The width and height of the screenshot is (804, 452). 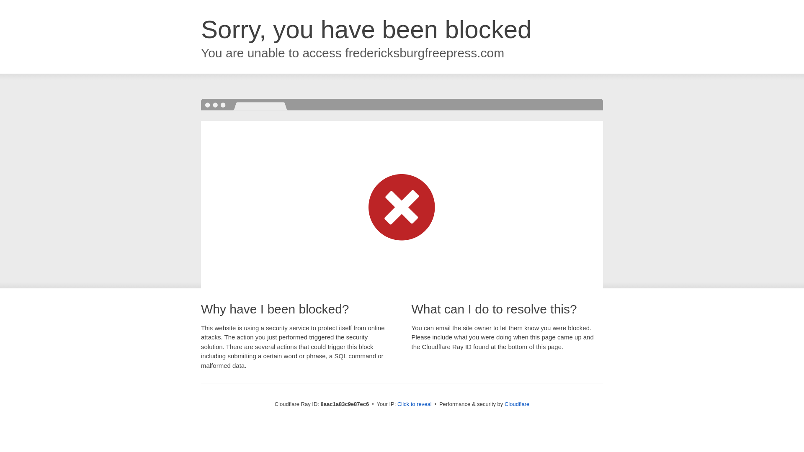 I want to click on Click to reveal, so click(x=415, y=404).